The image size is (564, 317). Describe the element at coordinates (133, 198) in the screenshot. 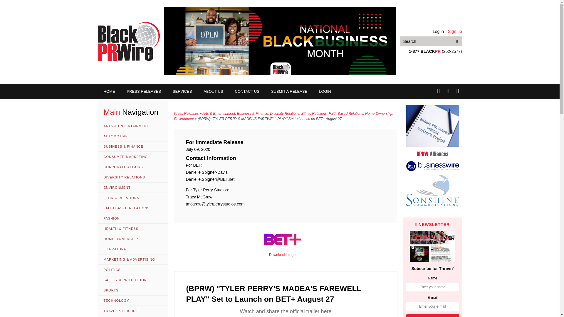

I see `ETHNIC RELATIONS` at that location.